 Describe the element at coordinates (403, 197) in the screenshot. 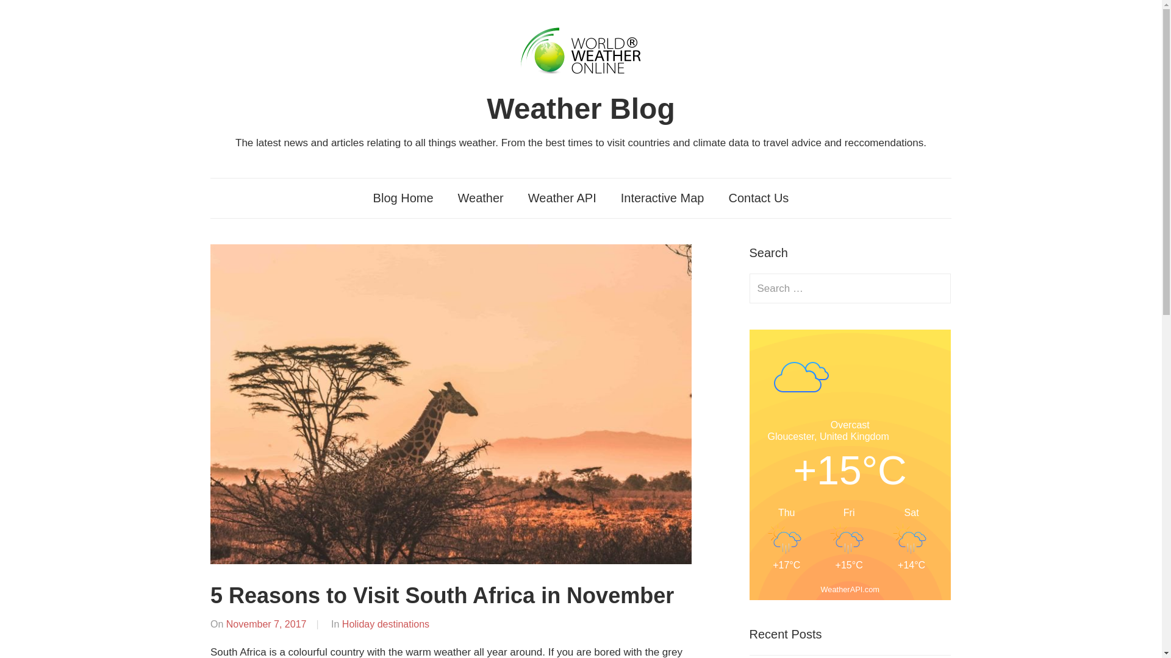

I see `Blog Home` at that location.